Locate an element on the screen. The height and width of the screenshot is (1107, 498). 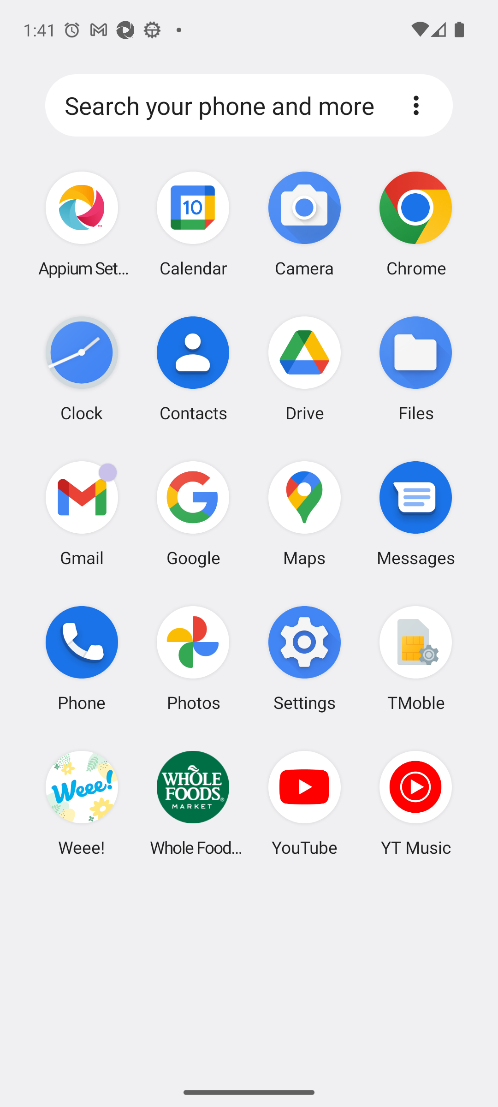
Gmail Gmail has 19 notifications is located at coordinates (82, 513).